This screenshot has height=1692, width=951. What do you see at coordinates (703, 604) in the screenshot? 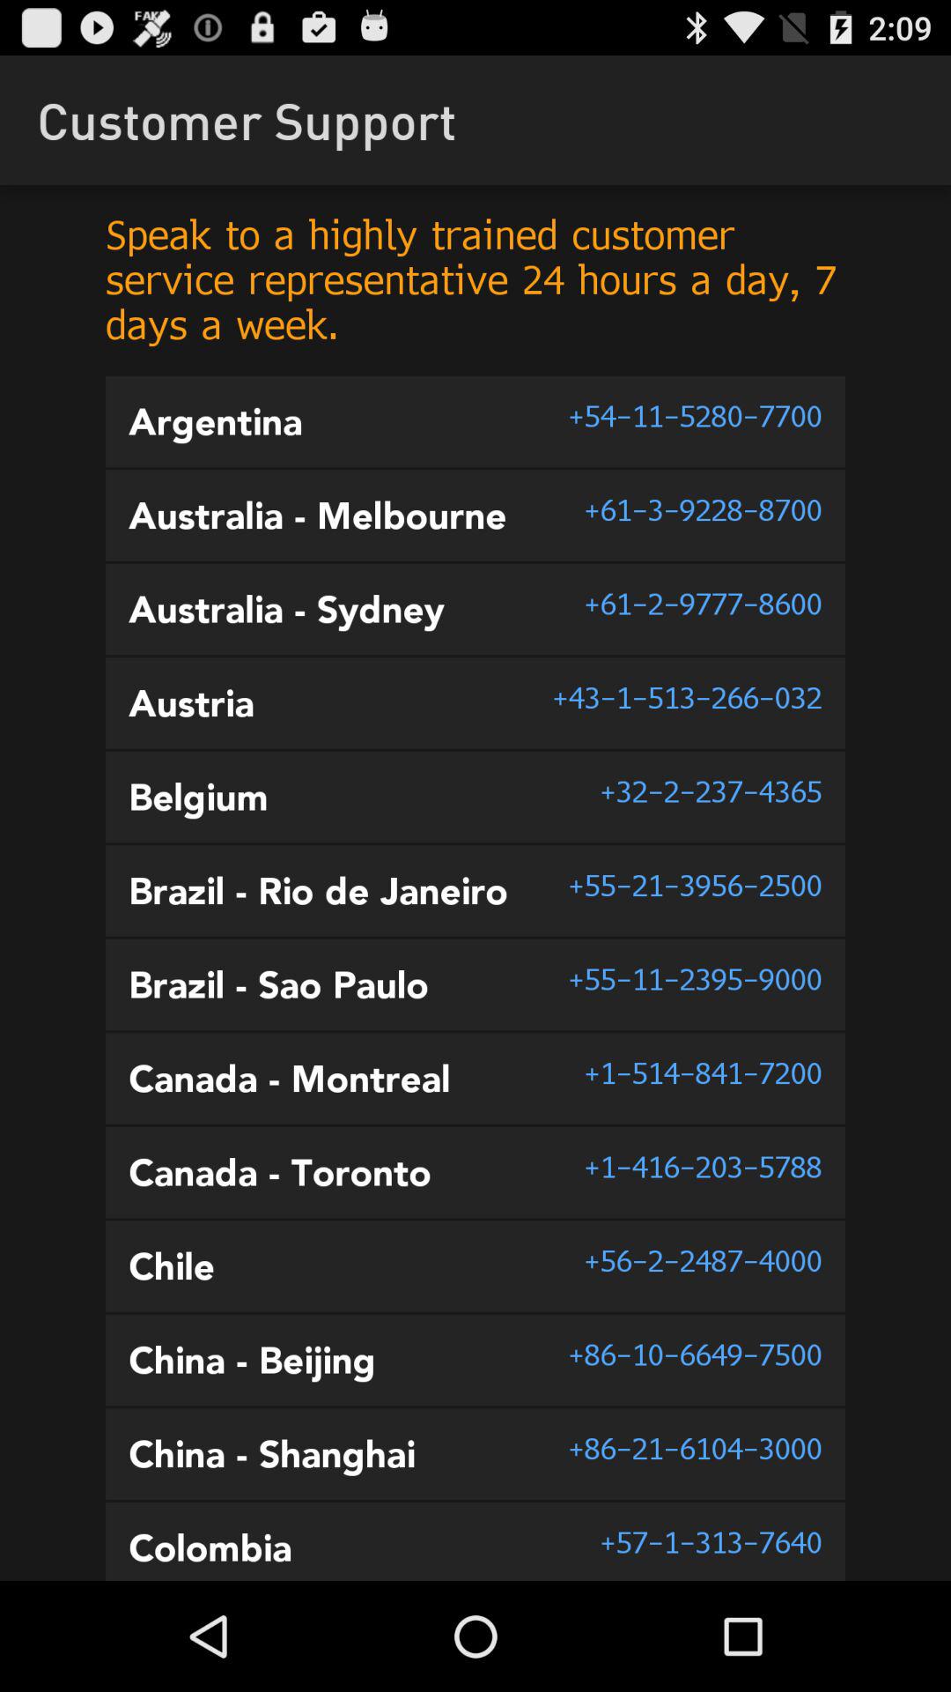
I see `select the item above the 43 1 513` at bounding box center [703, 604].